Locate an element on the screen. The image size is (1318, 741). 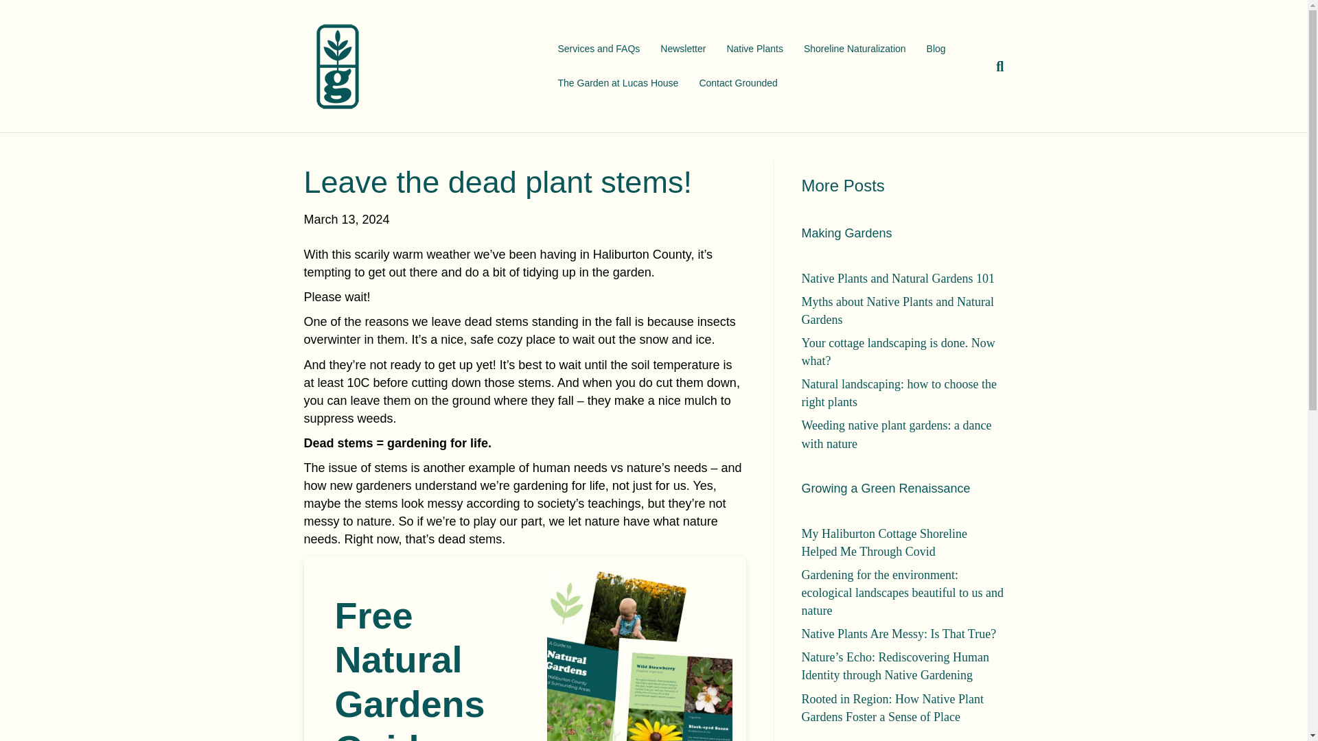
Your cottage landscaping is done. Now what? is located at coordinates (898, 351).